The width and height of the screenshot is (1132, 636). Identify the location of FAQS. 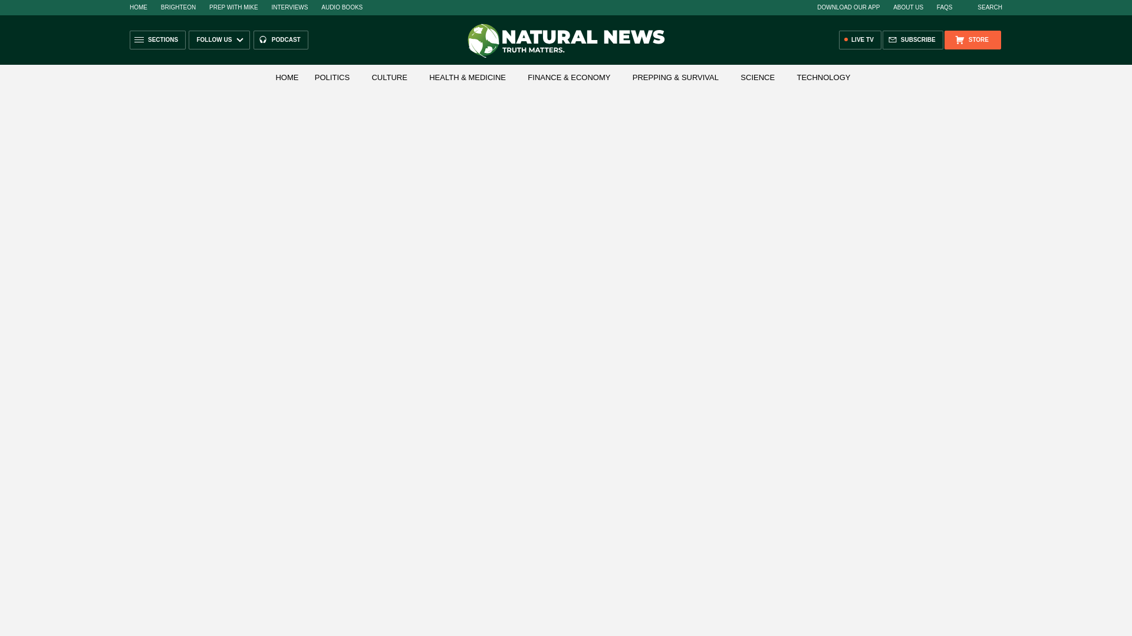
(945, 7).